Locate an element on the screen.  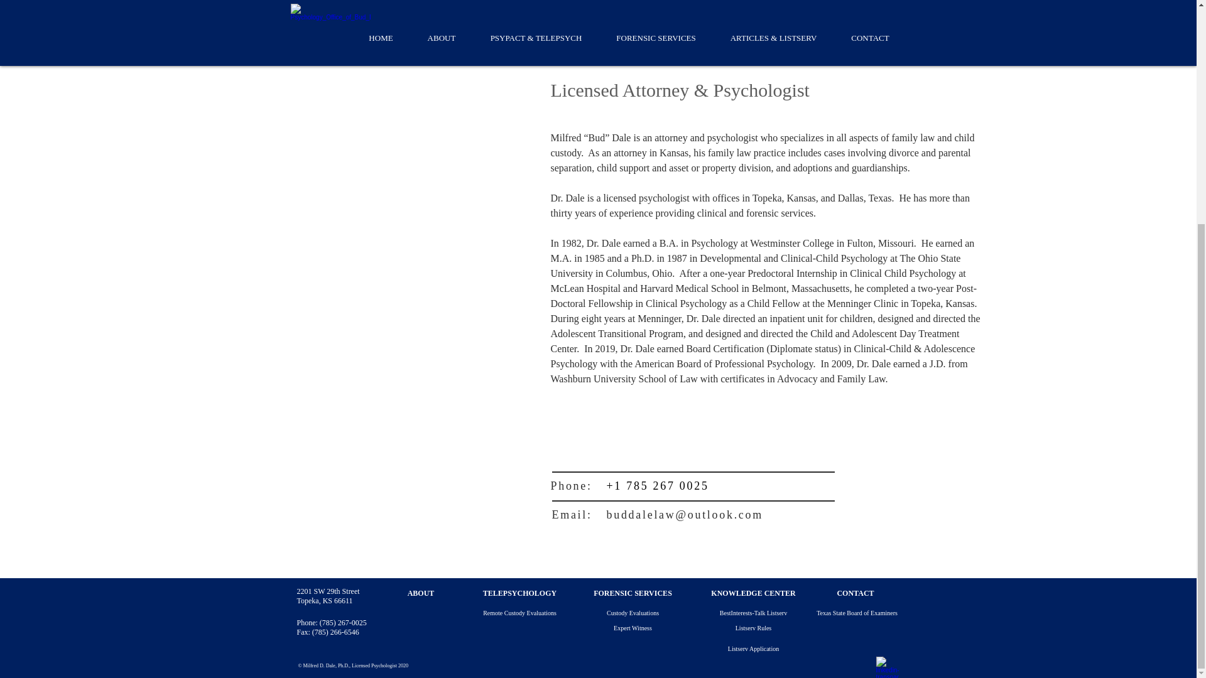
Custody Evaluations is located at coordinates (632, 613).